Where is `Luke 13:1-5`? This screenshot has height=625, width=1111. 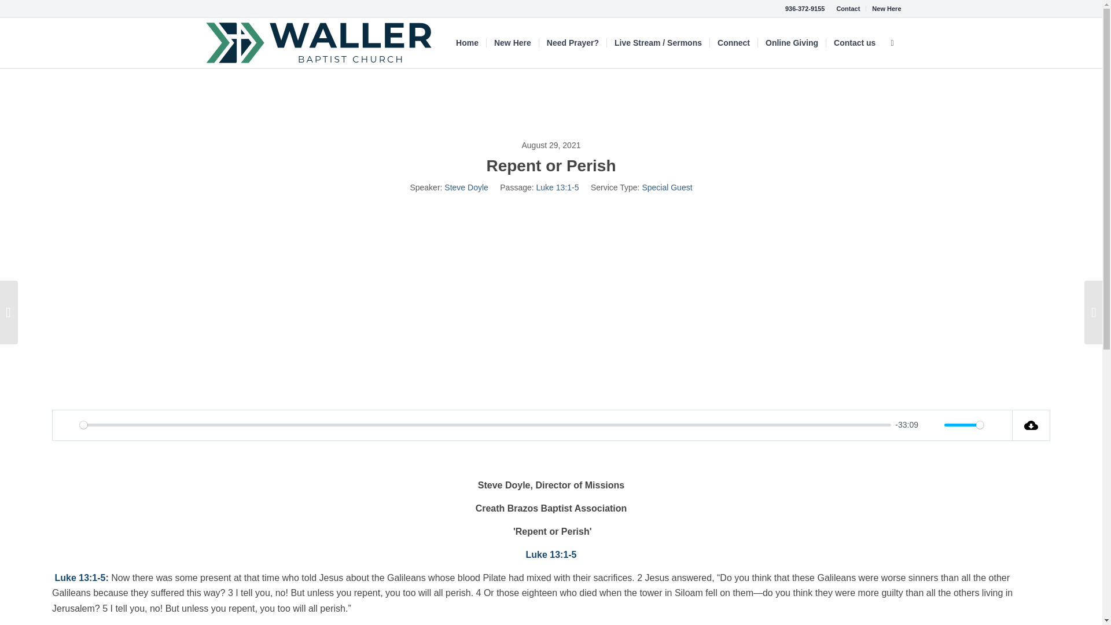 Luke 13:1-5 is located at coordinates (551, 554).